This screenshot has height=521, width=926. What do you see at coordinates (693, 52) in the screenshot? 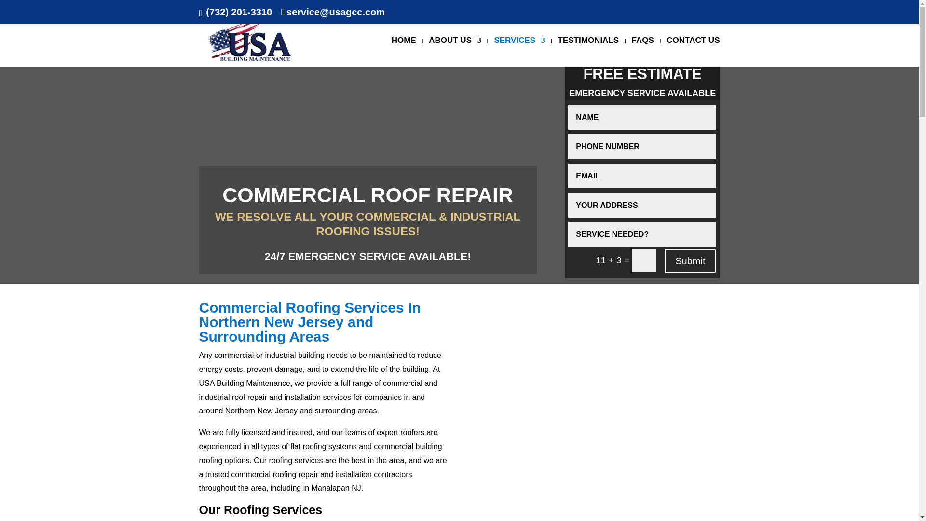
I see `Contact Us` at bounding box center [693, 52].